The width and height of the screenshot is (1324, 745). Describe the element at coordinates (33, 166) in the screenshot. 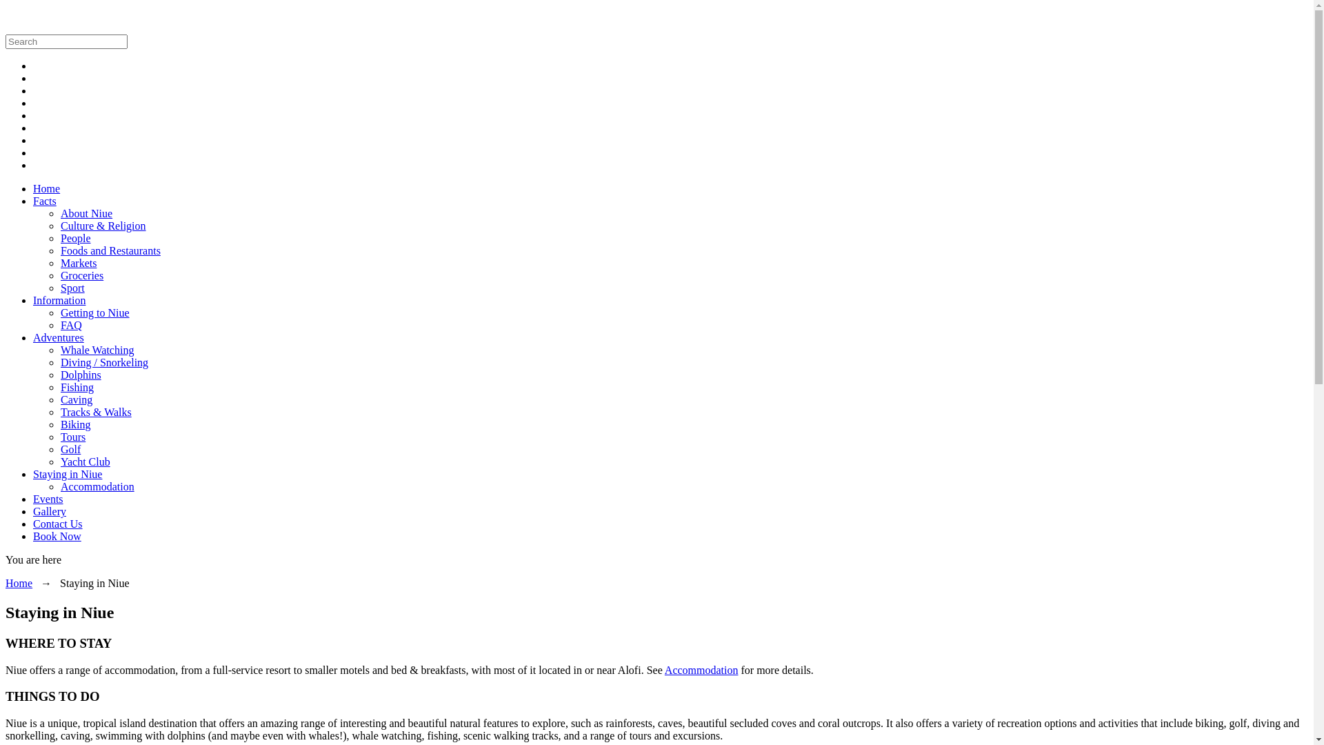

I see `YouTube` at that location.